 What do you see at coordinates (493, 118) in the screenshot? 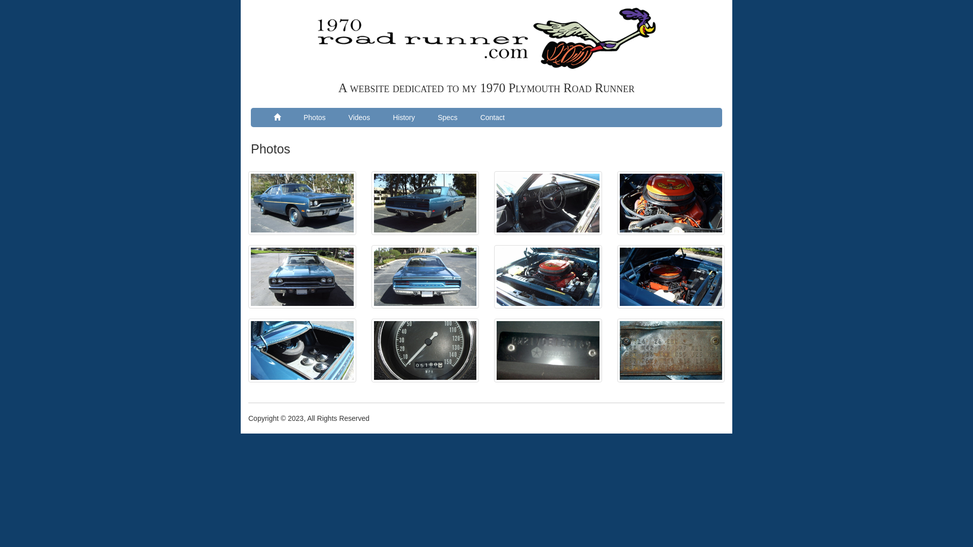
I see `Contact` at bounding box center [493, 118].